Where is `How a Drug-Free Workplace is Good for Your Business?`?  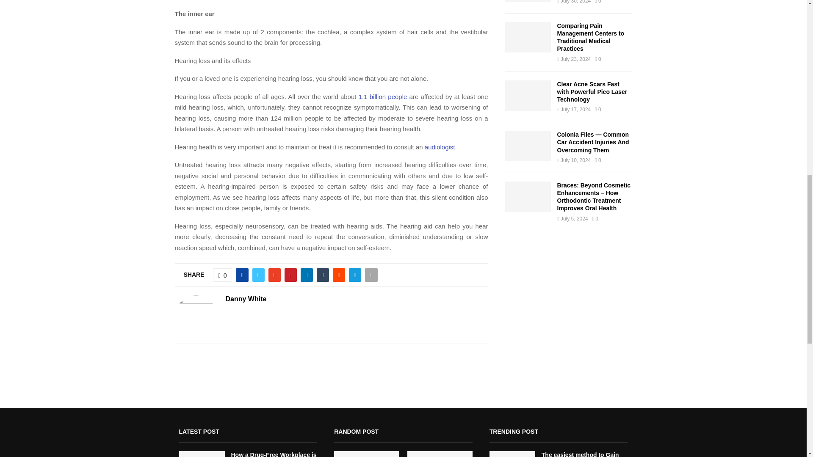
How a Drug-Free Workplace is Good for Your Business? is located at coordinates (528, 1).